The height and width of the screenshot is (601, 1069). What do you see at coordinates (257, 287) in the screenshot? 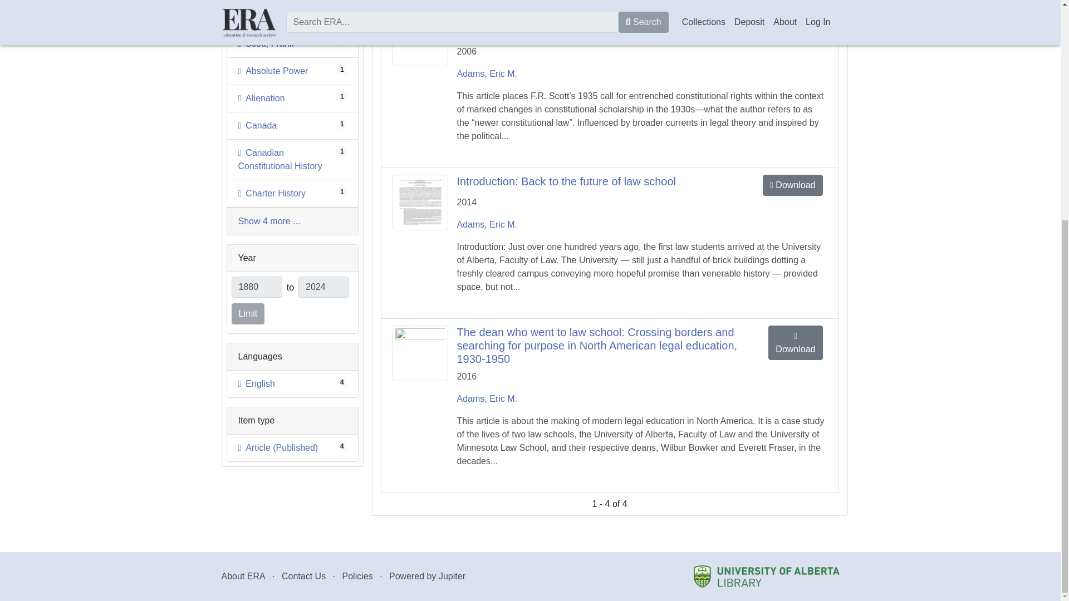
I see `Introduction: Back to the future of law school` at bounding box center [257, 287].